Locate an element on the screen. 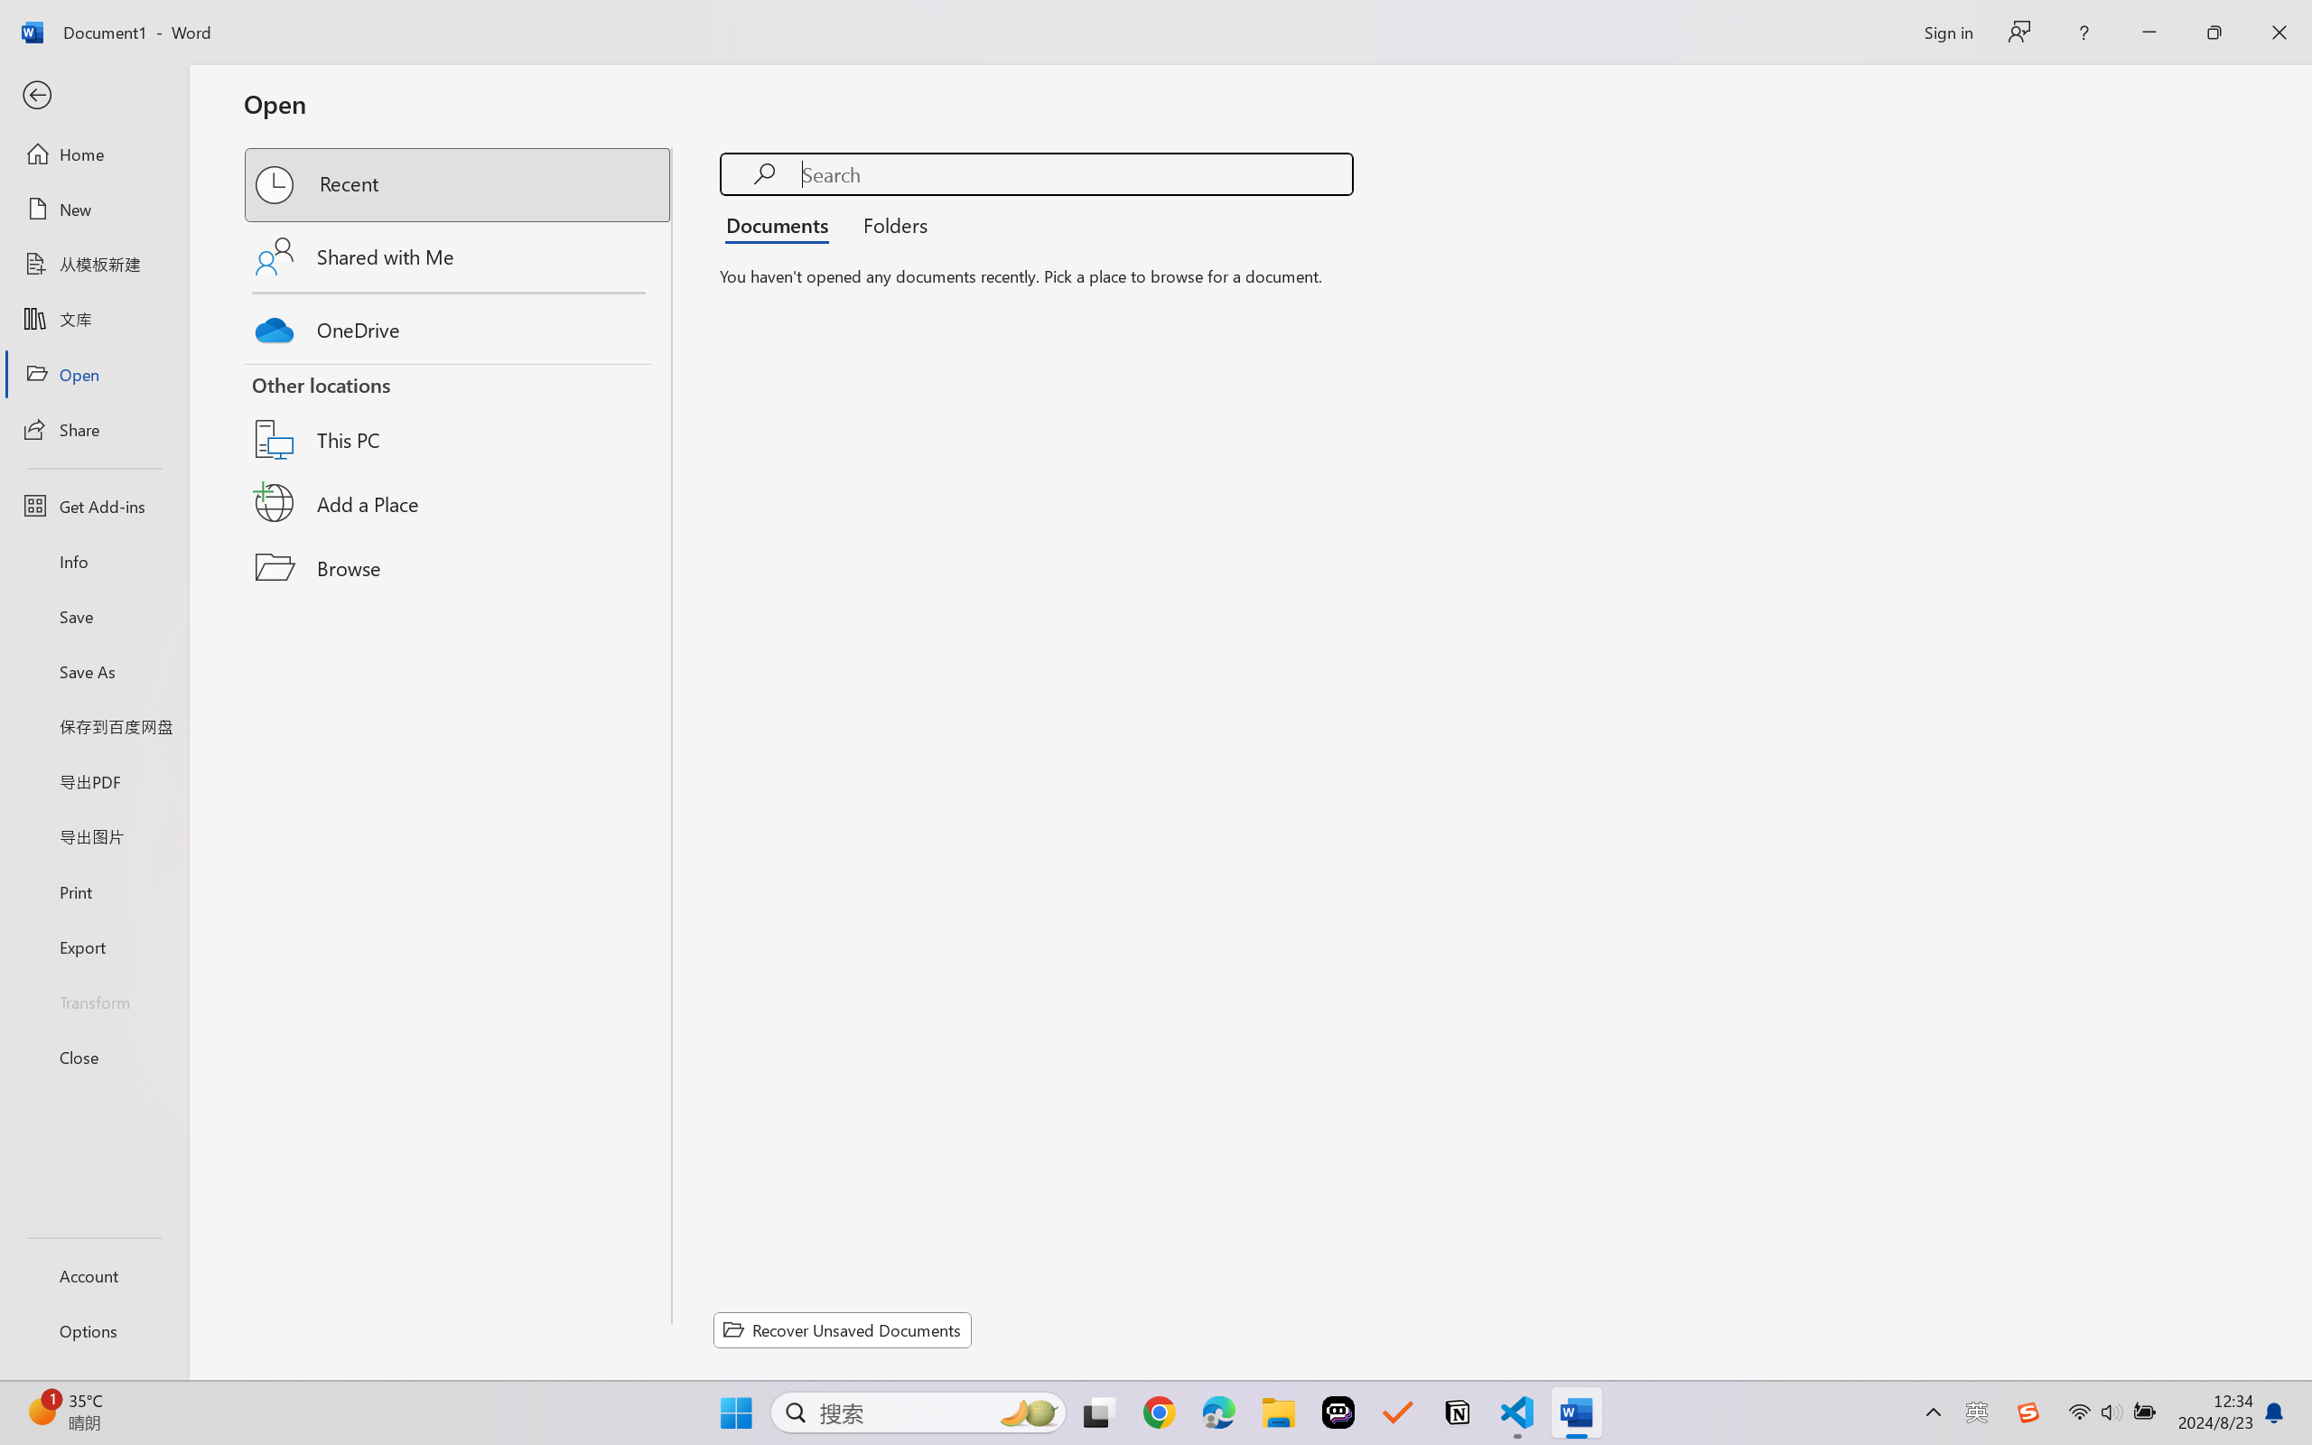 The width and height of the screenshot is (2312, 1445). Info is located at coordinates (94, 561).